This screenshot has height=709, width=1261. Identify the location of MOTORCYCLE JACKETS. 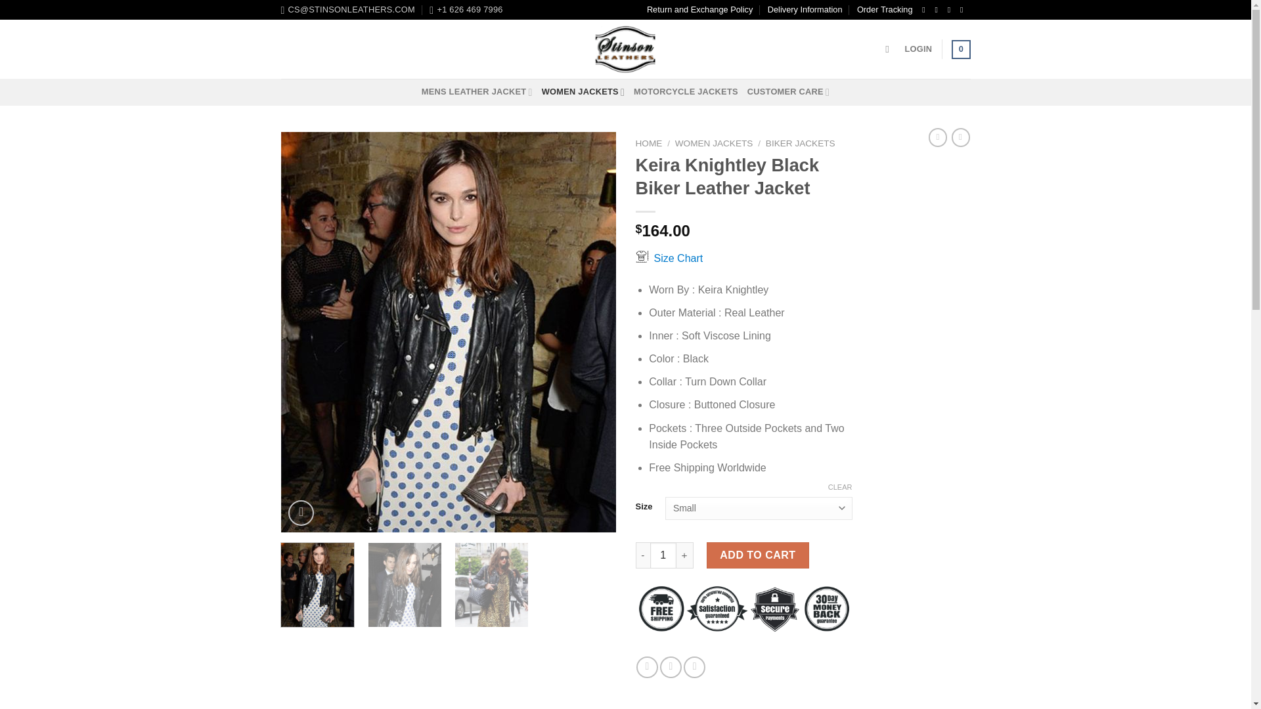
(686, 91).